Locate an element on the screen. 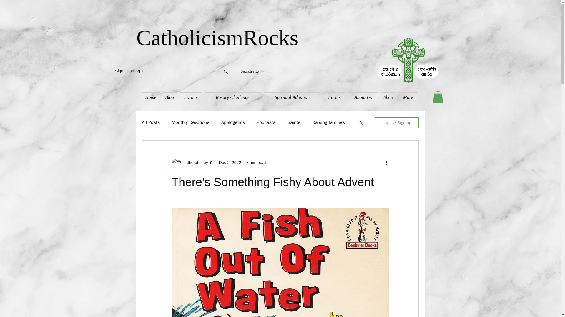 Image resolution: width=565 pixels, height=317 pixels. Monthly Devotions is located at coordinates (191, 122).